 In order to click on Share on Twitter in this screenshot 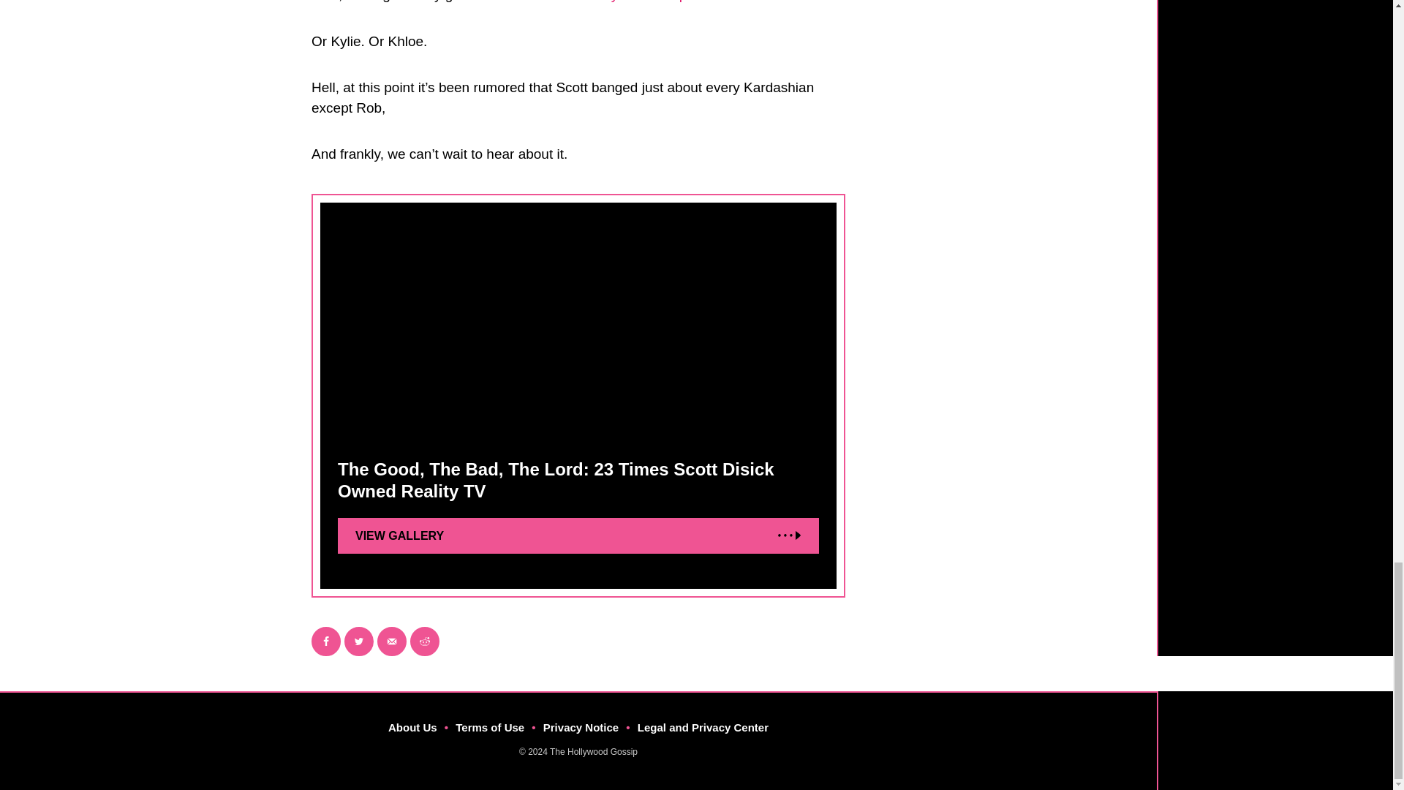, I will do `click(358, 642)`.